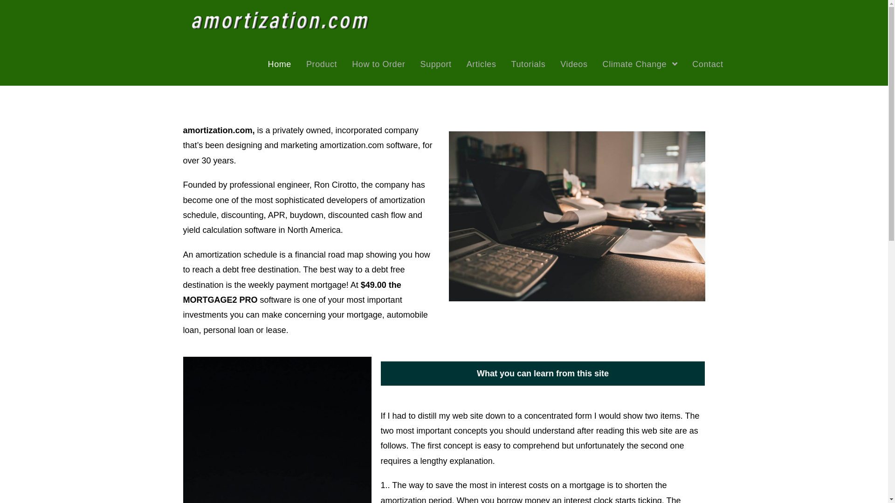  What do you see at coordinates (640, 64) in the screenshot?
I see `Climate Change` at bounding box center [640, 64].